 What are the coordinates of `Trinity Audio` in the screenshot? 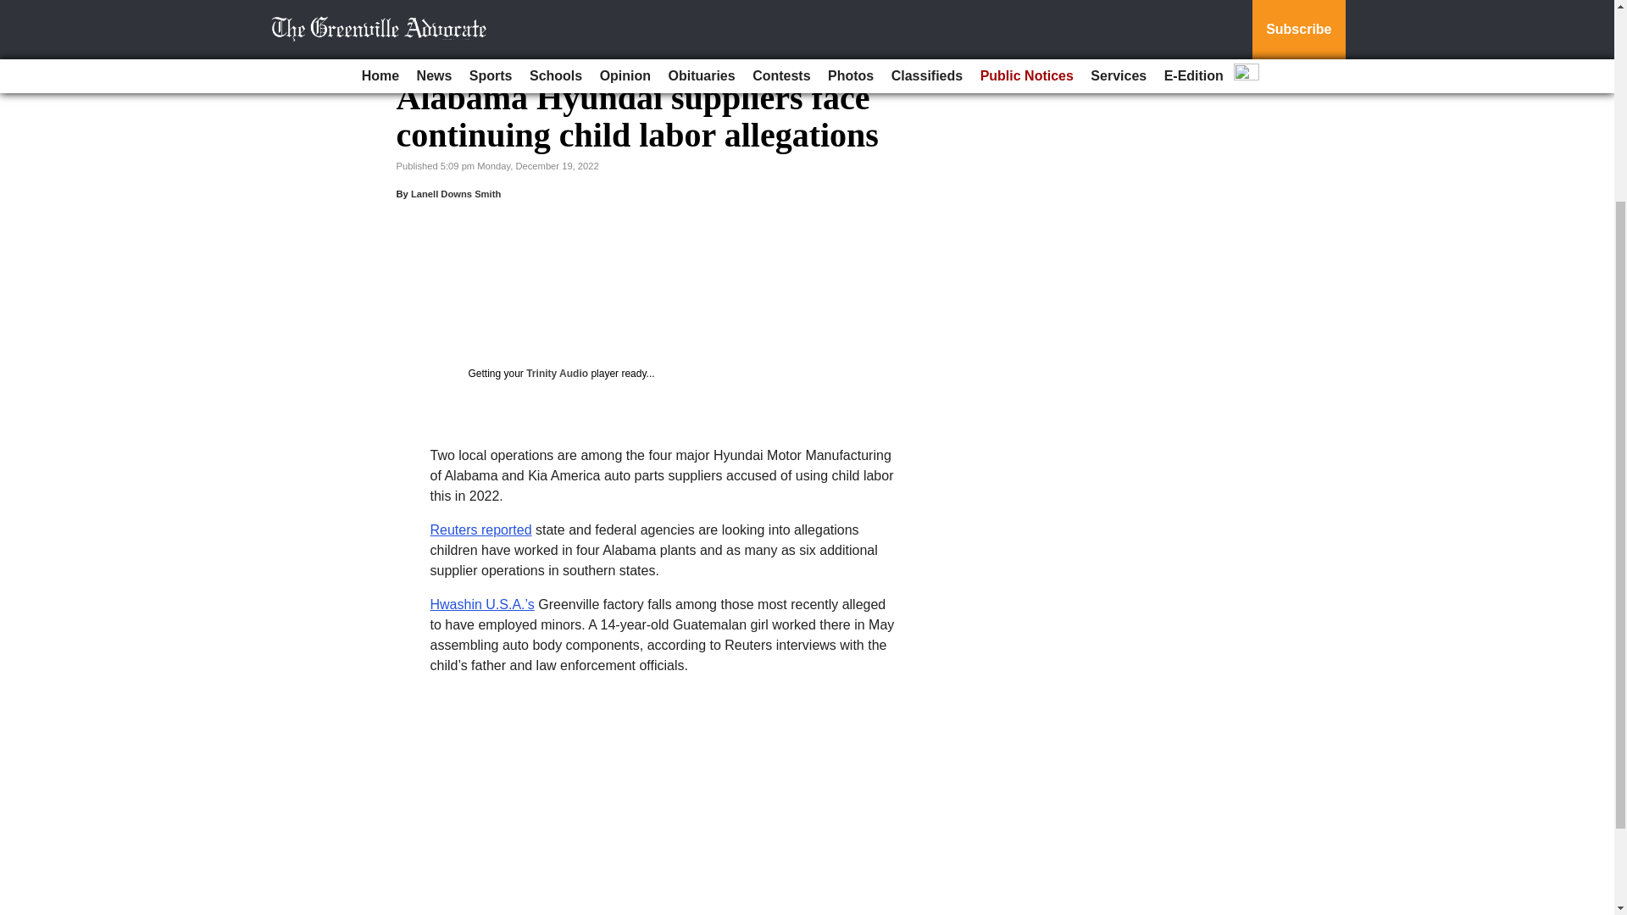 It's located at (556, 374).